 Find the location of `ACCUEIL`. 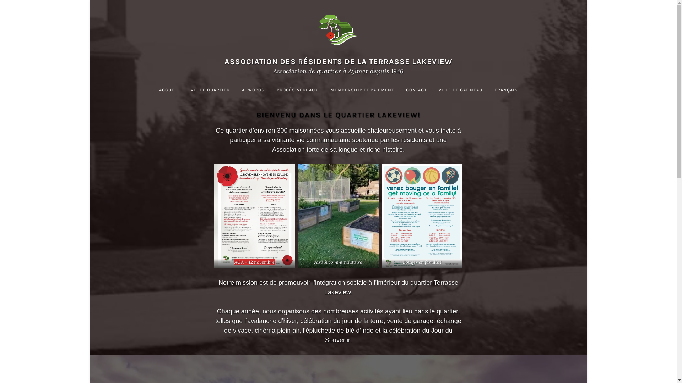

ACCUEIL is located at coordinates (168, 90).